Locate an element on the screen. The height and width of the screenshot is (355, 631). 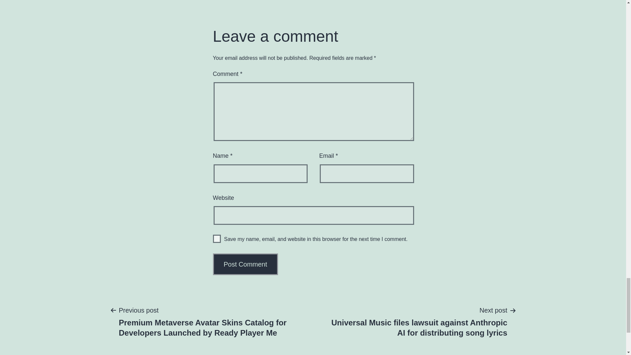
Post Comment is located at coordinates (245, 264).